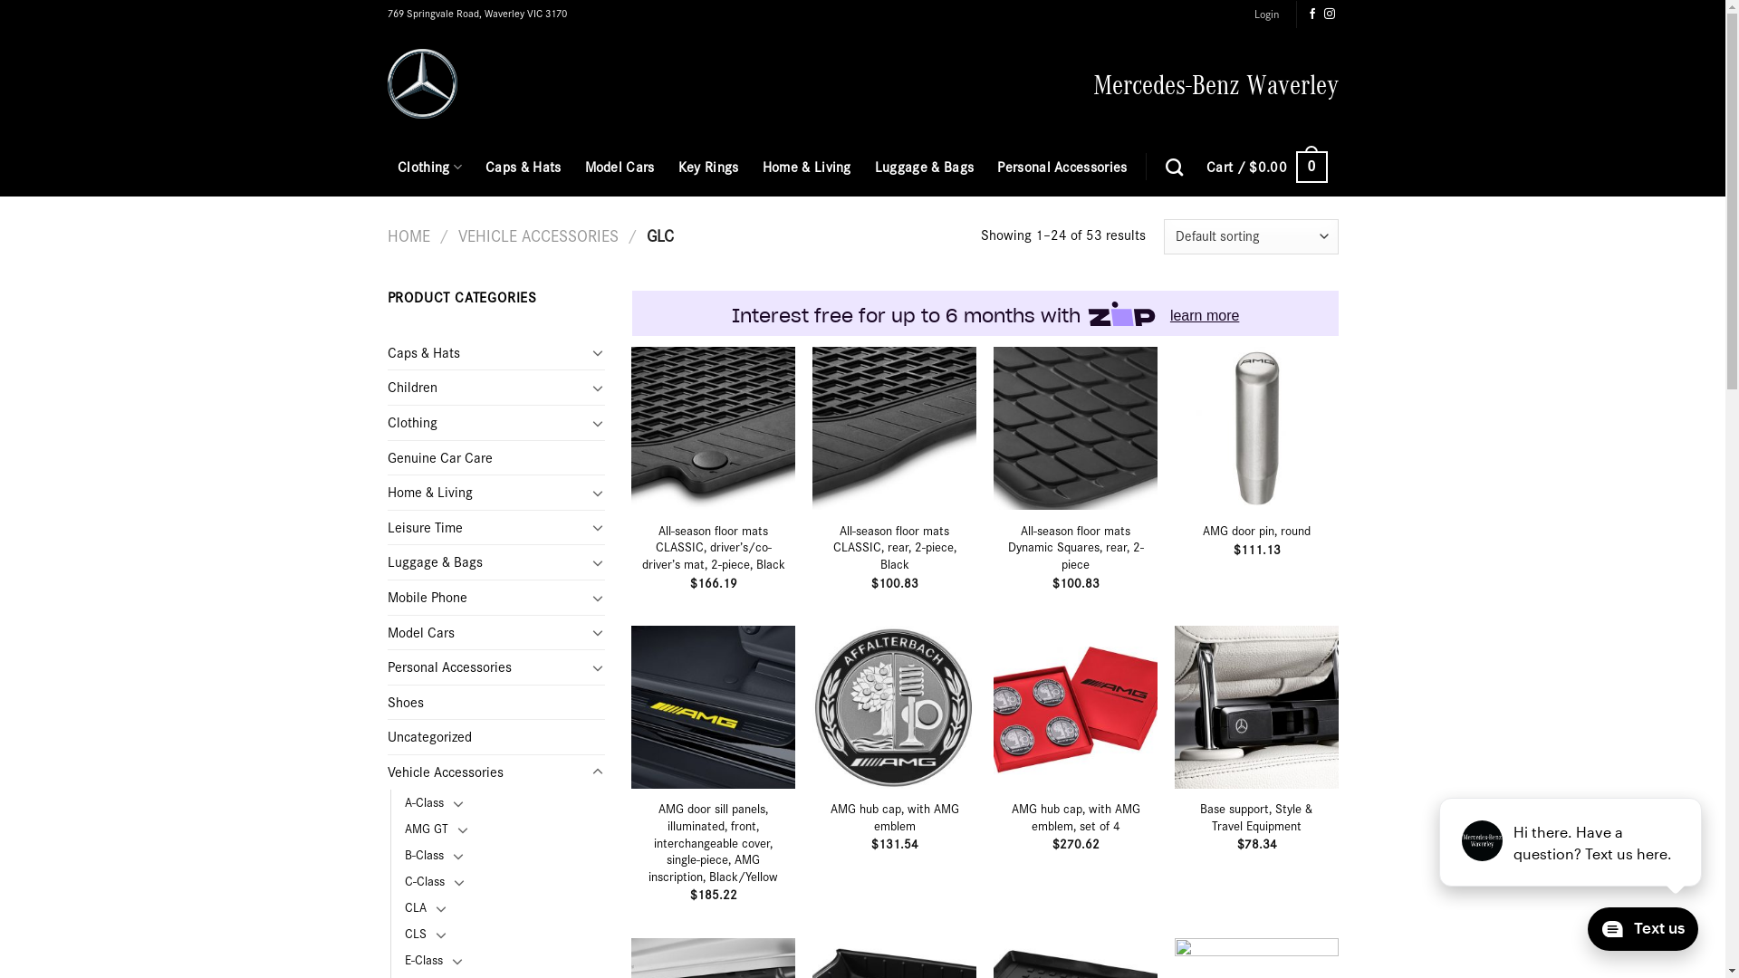 This screenshot has height=978, width=1739. Describe the element at coordinates (487, 423) in the screenshot. I see `Clothing` at that location.